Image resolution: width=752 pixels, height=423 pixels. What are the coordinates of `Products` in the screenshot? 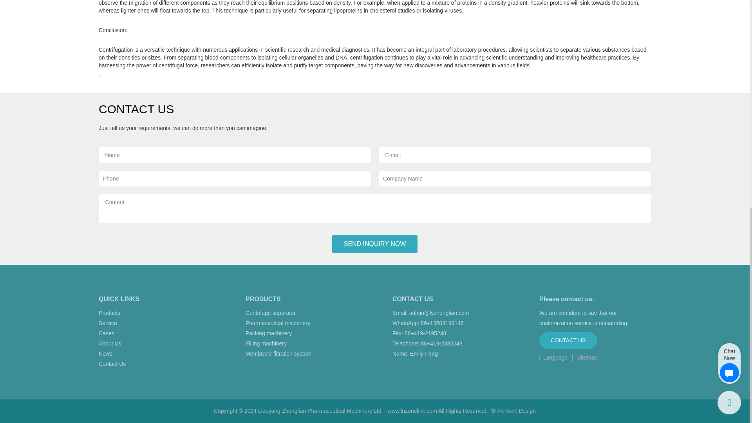 It's located at (109, 313).